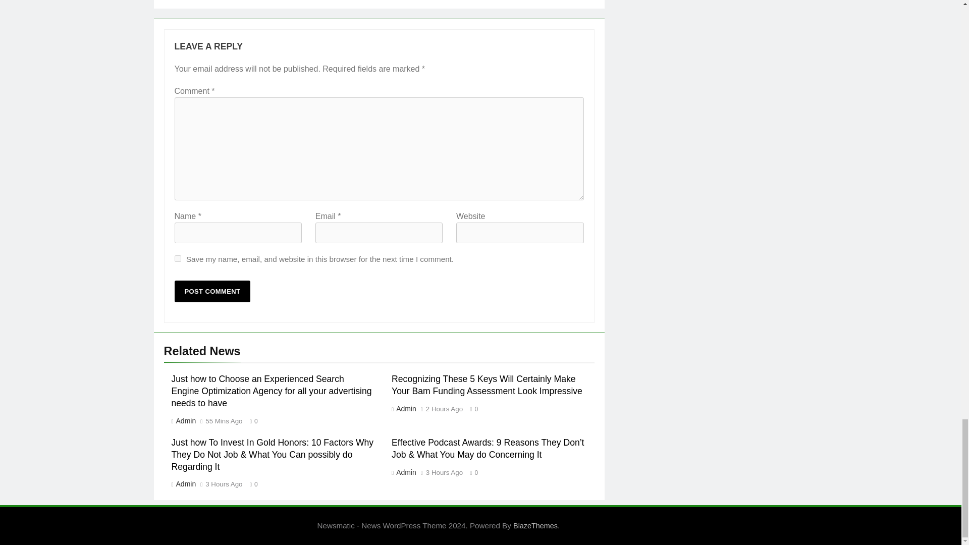 The height and width of the screenshot is (545, 969). What do you see at coordinates (212, 292) in the screenshot?
I see `Post Comment` at bounding box center [212, 292].